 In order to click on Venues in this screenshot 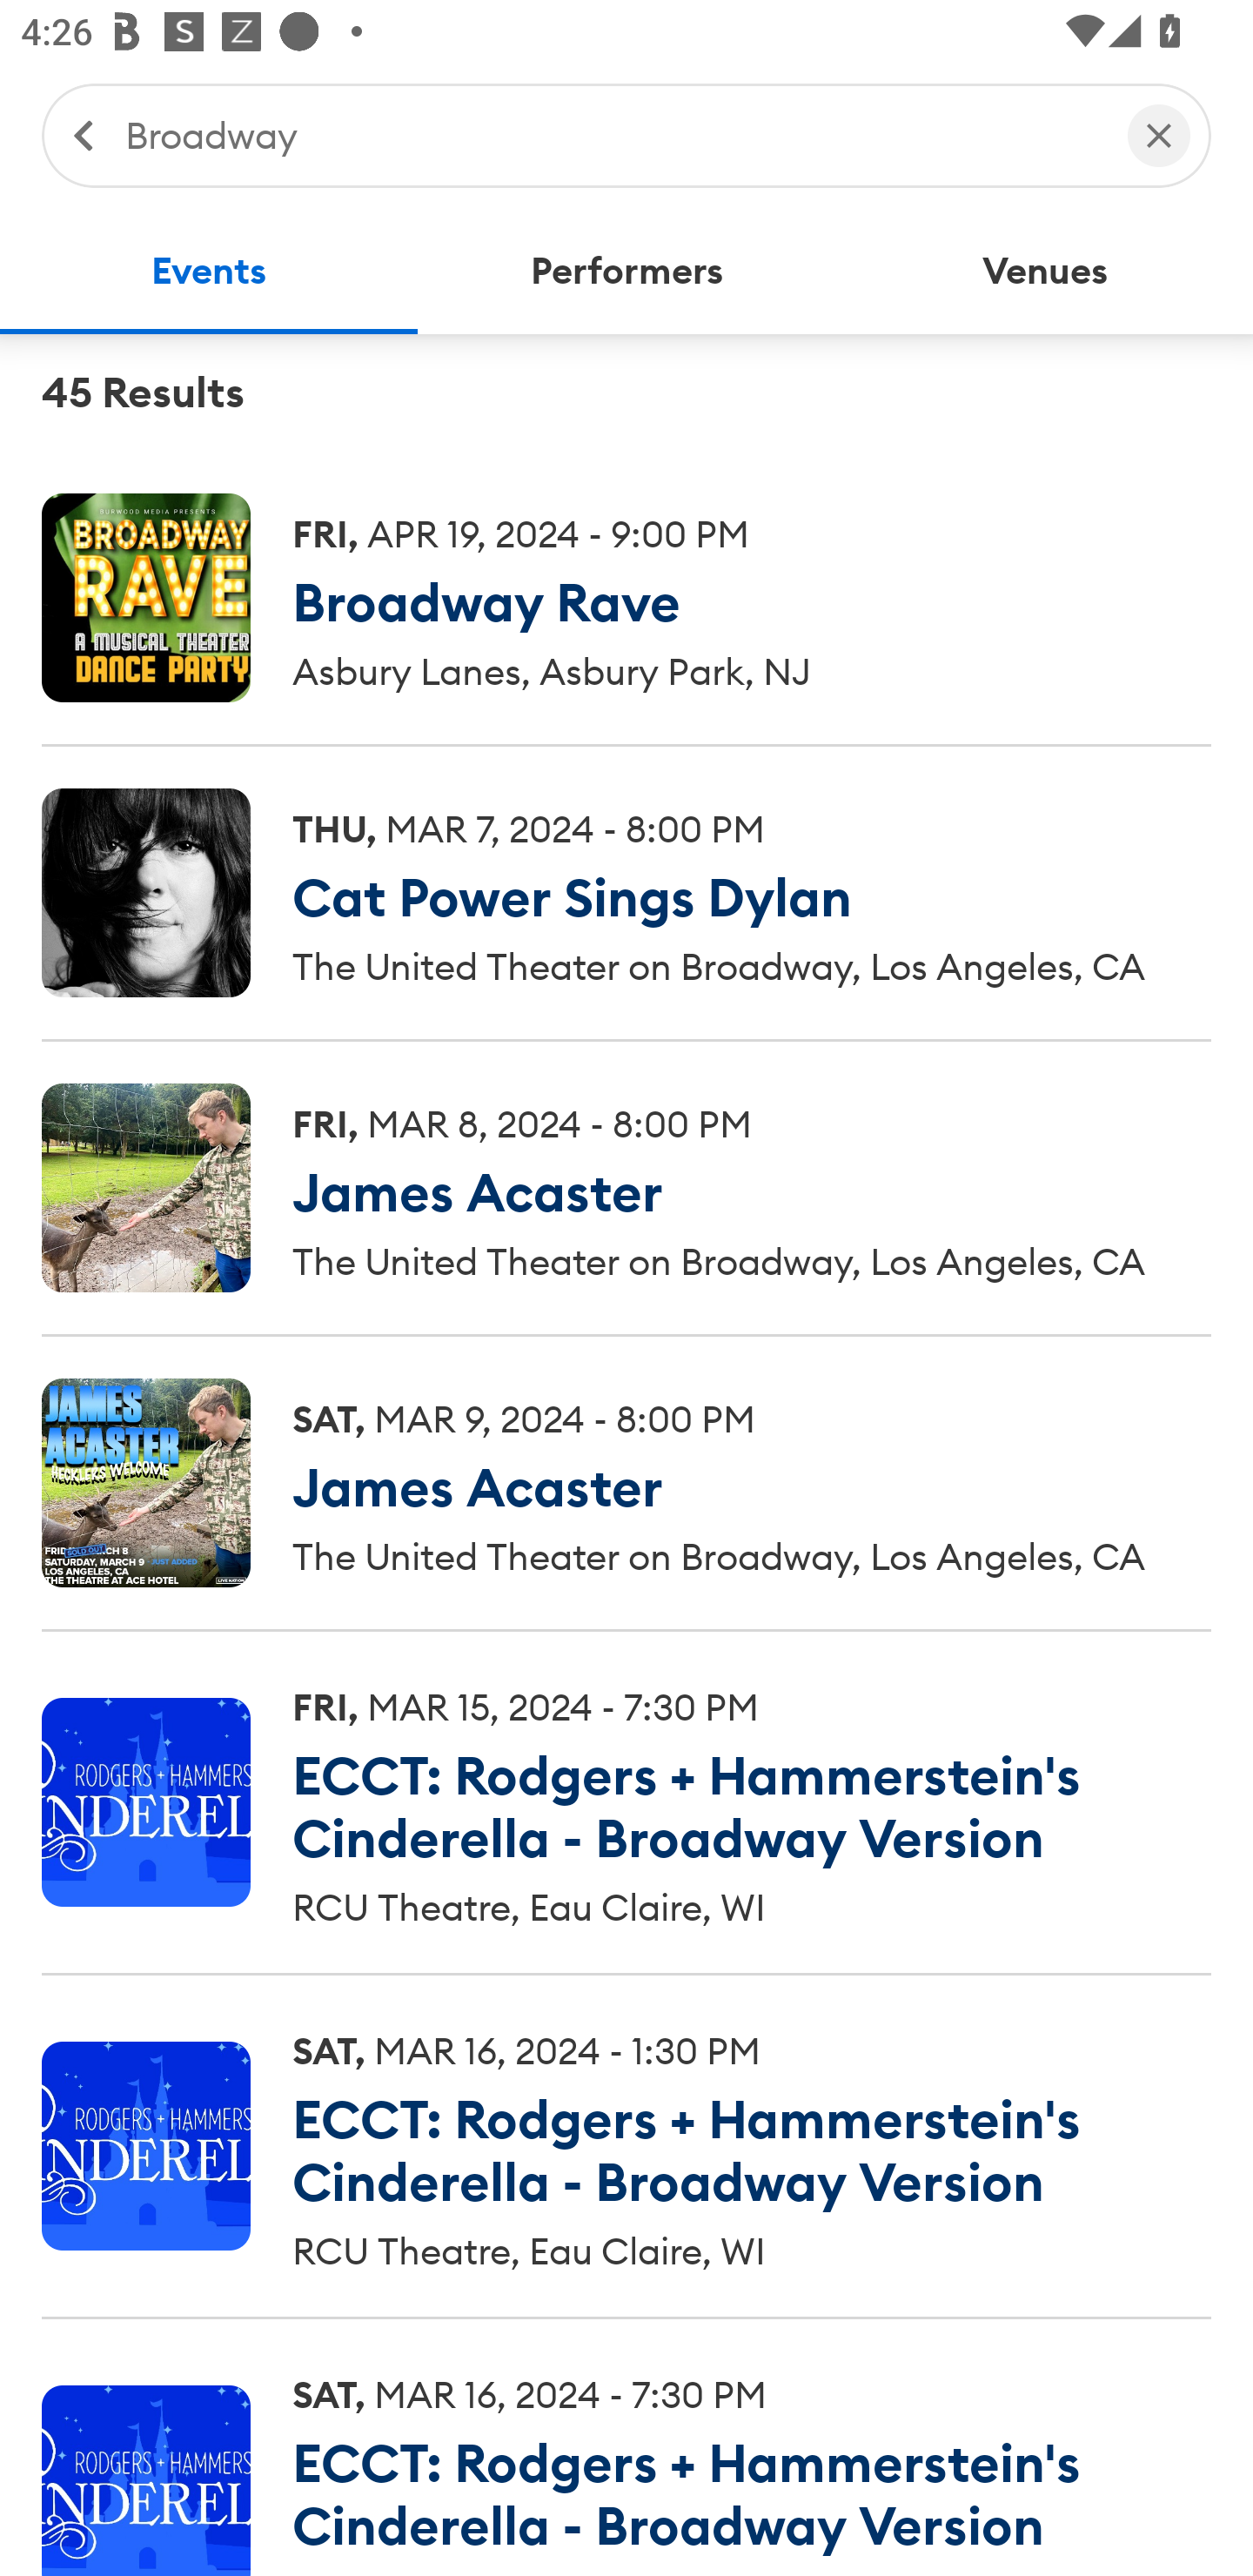, I will do `click(1044, 272)`.